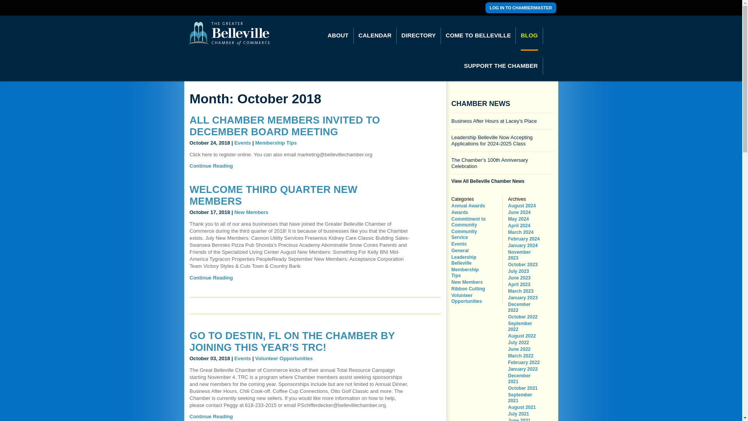 The width and height of the screenshot is (748, 421). I want to click on CALENDAR, so click(375, 35).